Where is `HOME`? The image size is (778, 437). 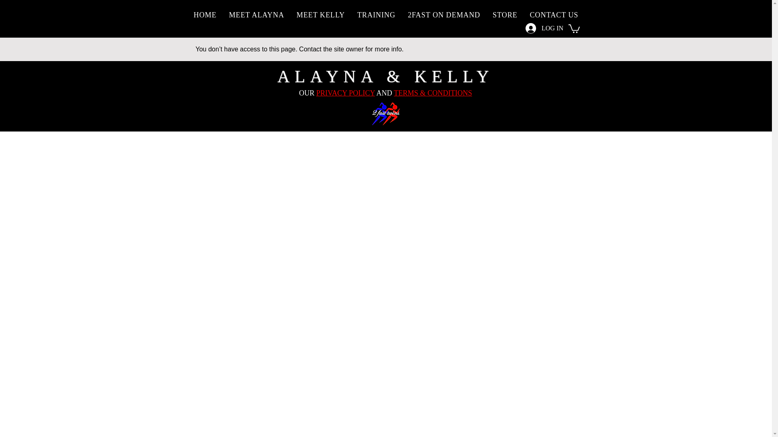
HOME is located at coordinates (205, 15).